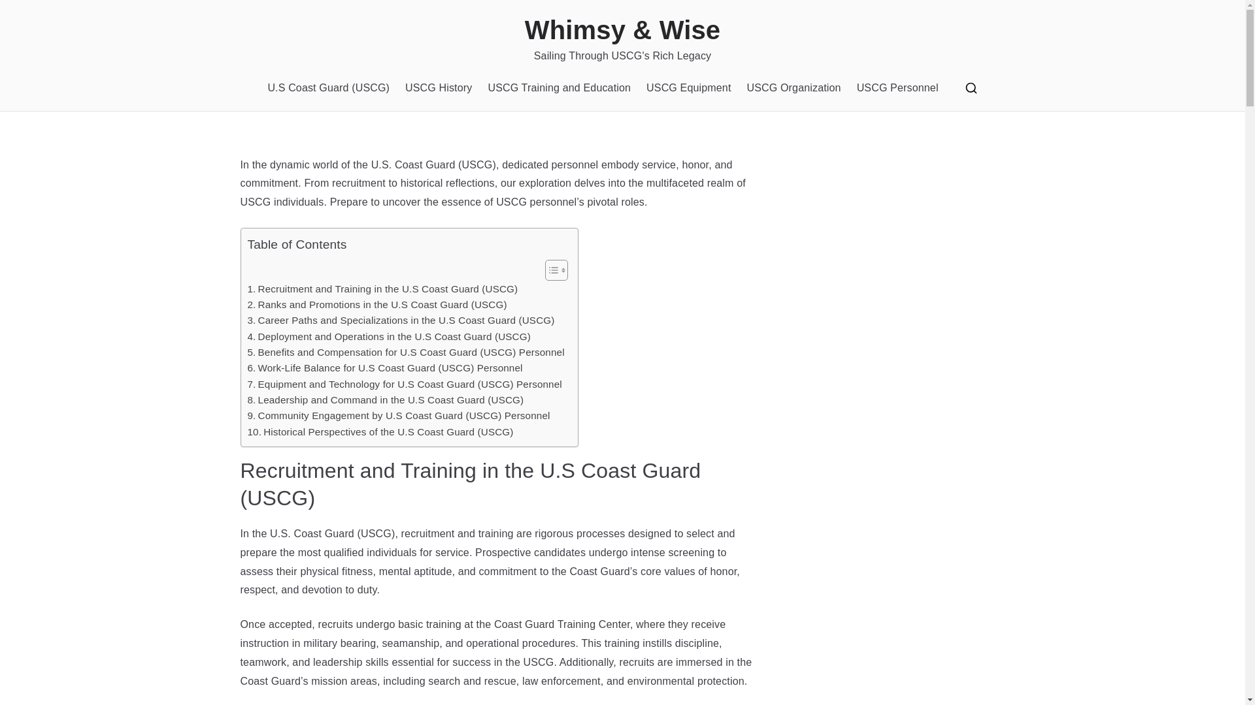  What do you see at coordinates (560, 88) in the screenshot?
I see `USCG Training and Education` at bounding box center [560, 88].